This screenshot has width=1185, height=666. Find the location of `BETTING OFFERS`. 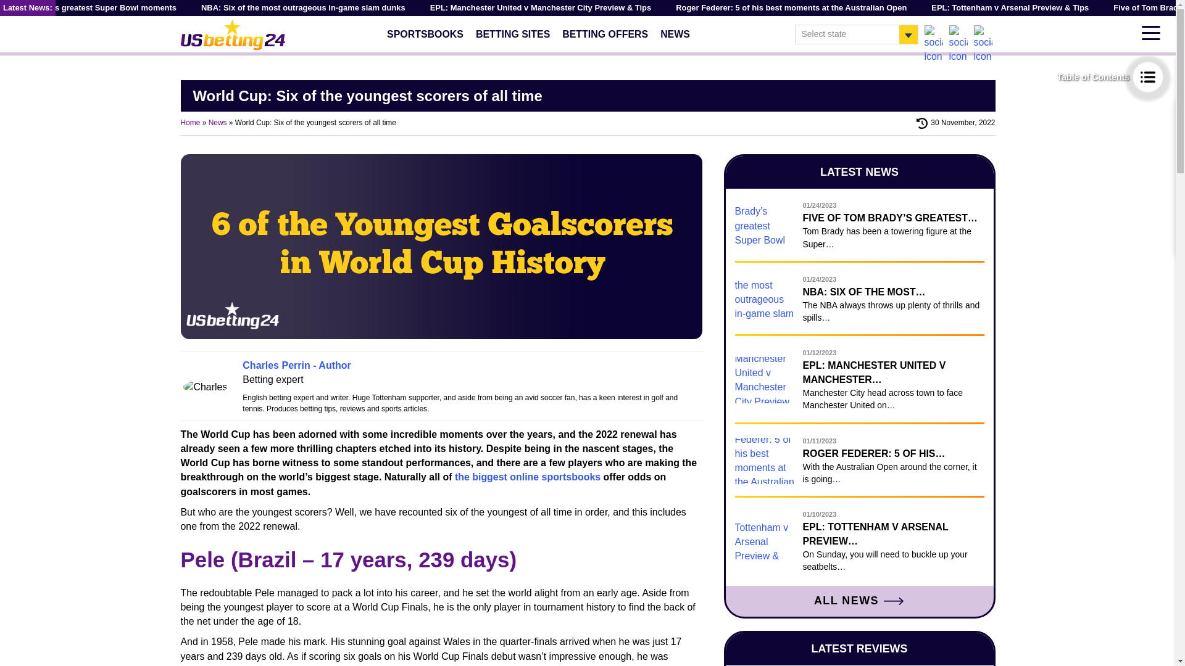

BETTING OFFERS is located at coordinates (605, 33).